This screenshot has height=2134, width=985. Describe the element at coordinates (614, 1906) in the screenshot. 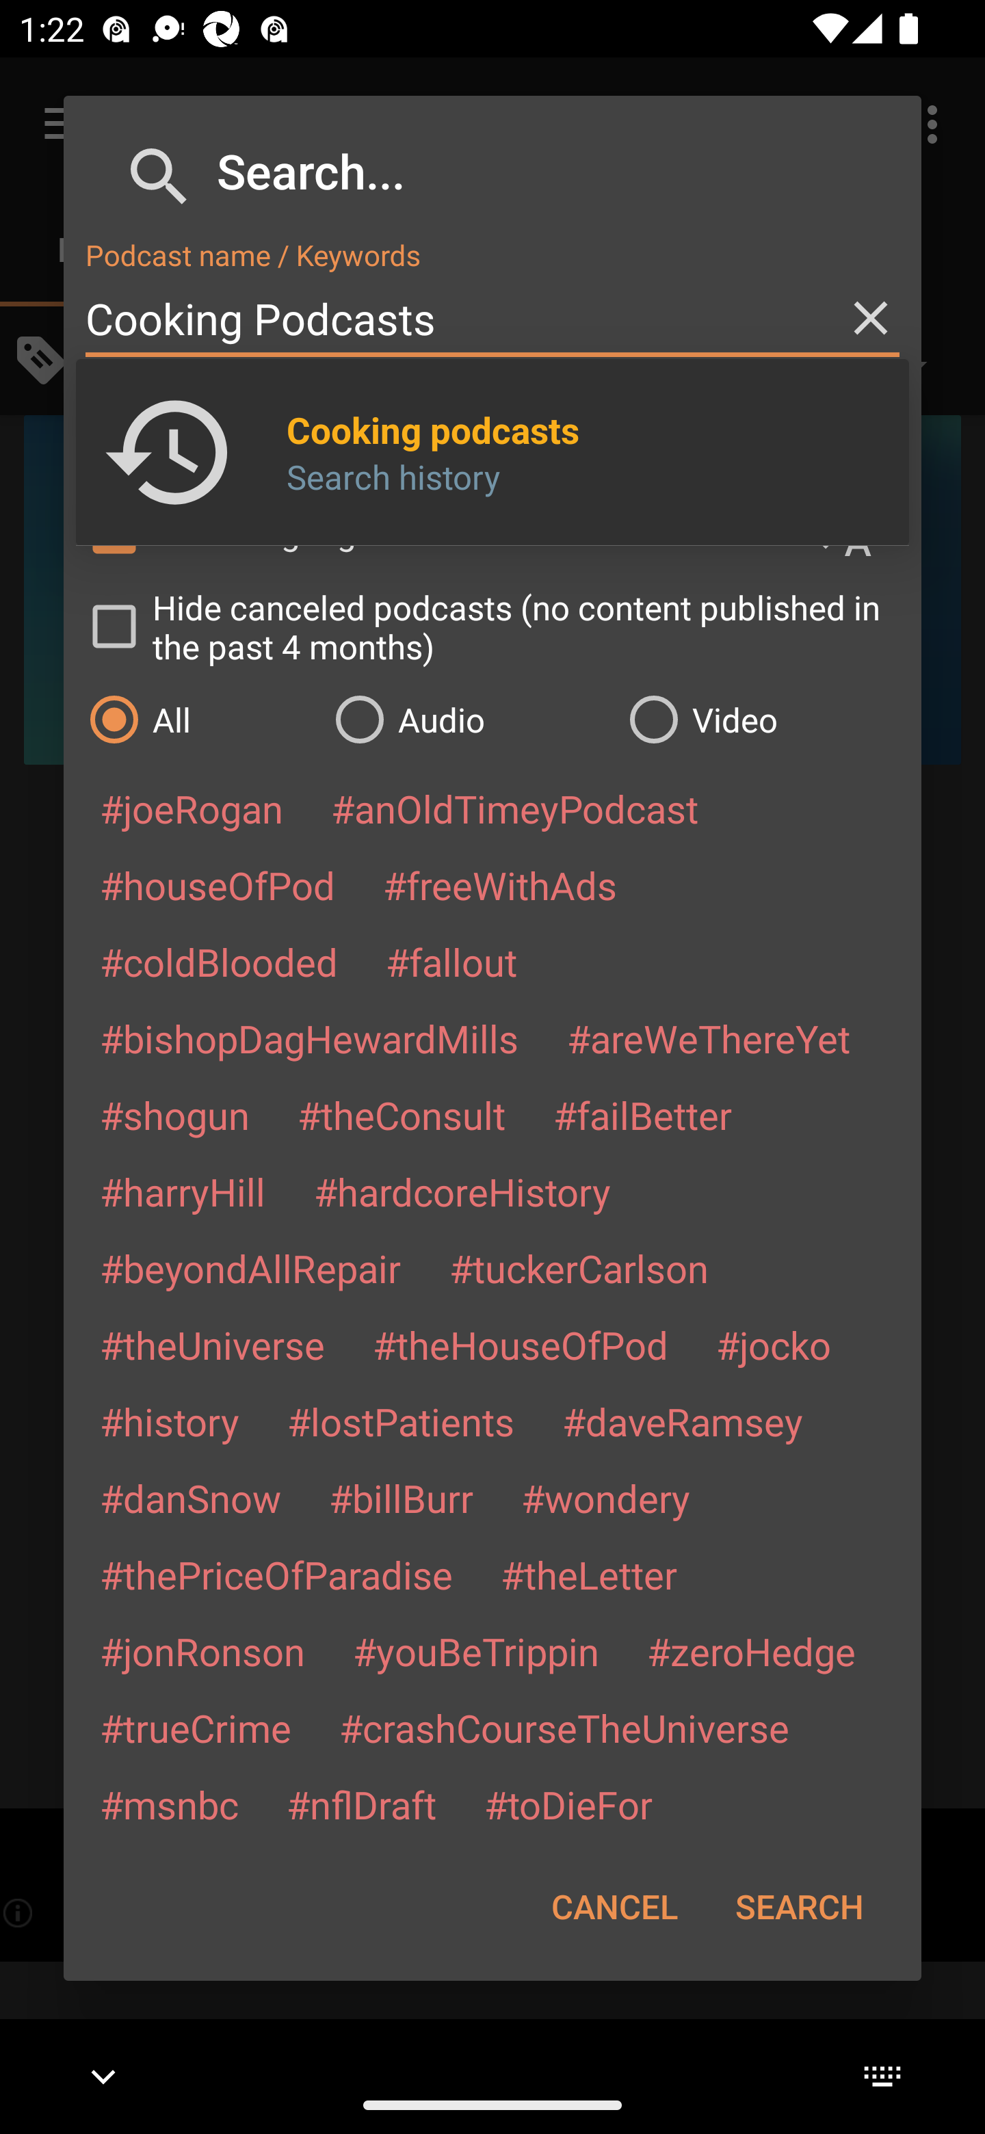

I see `CANCEL` at that location.